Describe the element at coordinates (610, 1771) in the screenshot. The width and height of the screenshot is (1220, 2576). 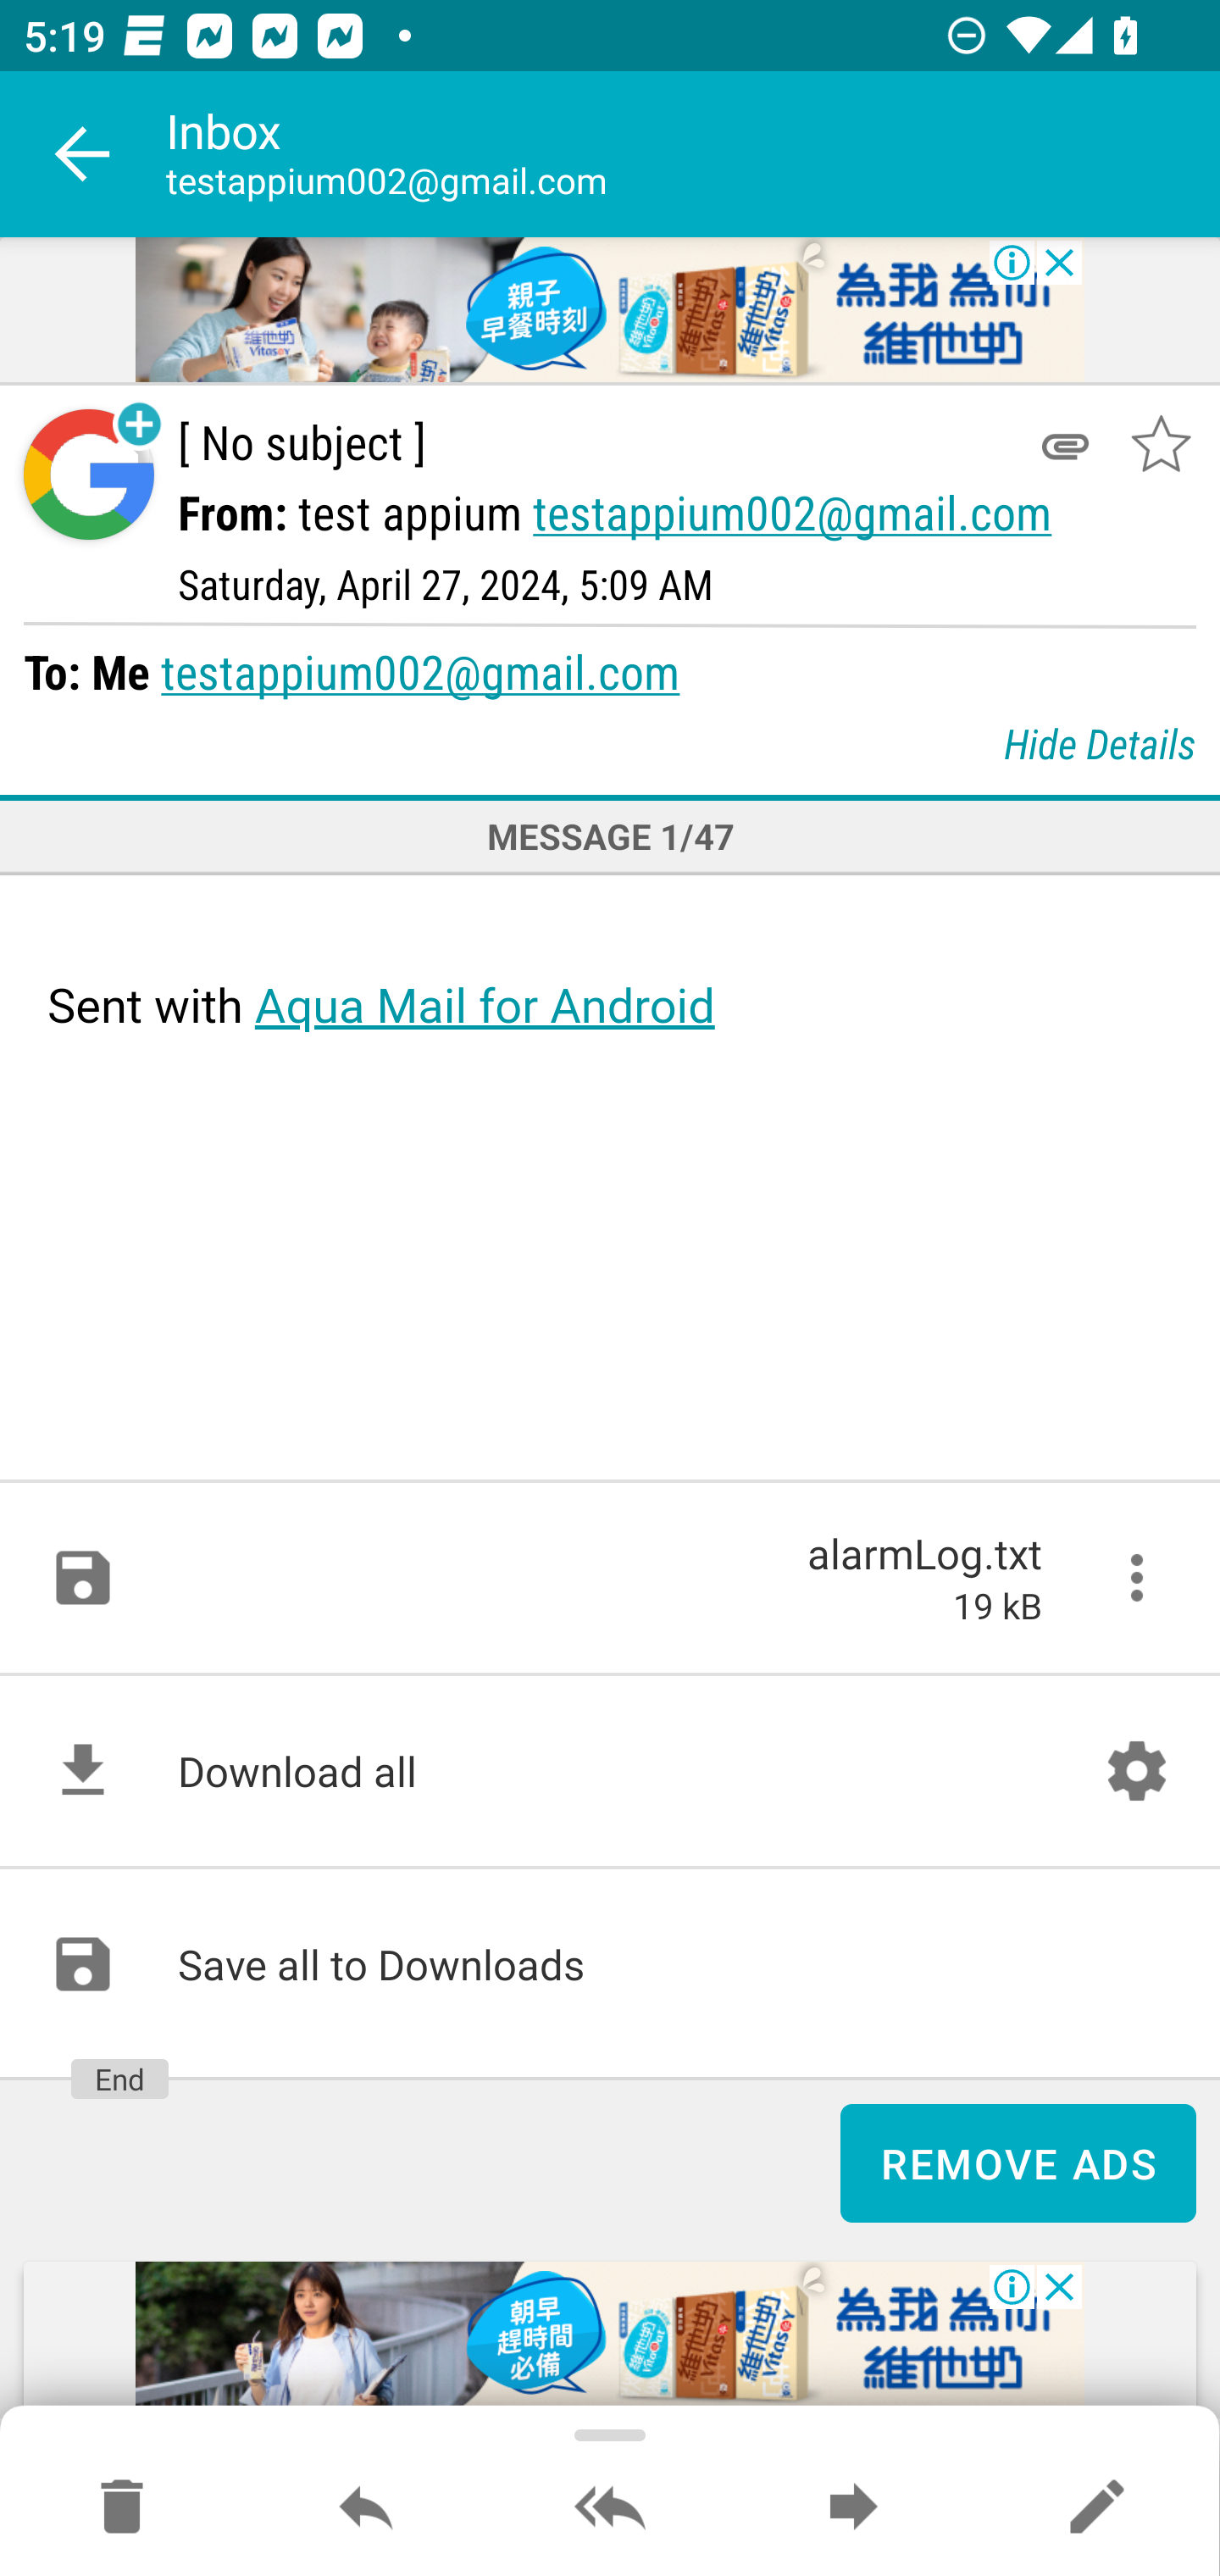
I see `Download all Account setup` at that location.